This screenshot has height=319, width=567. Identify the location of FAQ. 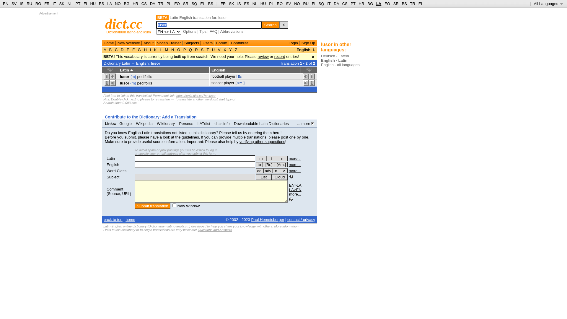
(214, 31).